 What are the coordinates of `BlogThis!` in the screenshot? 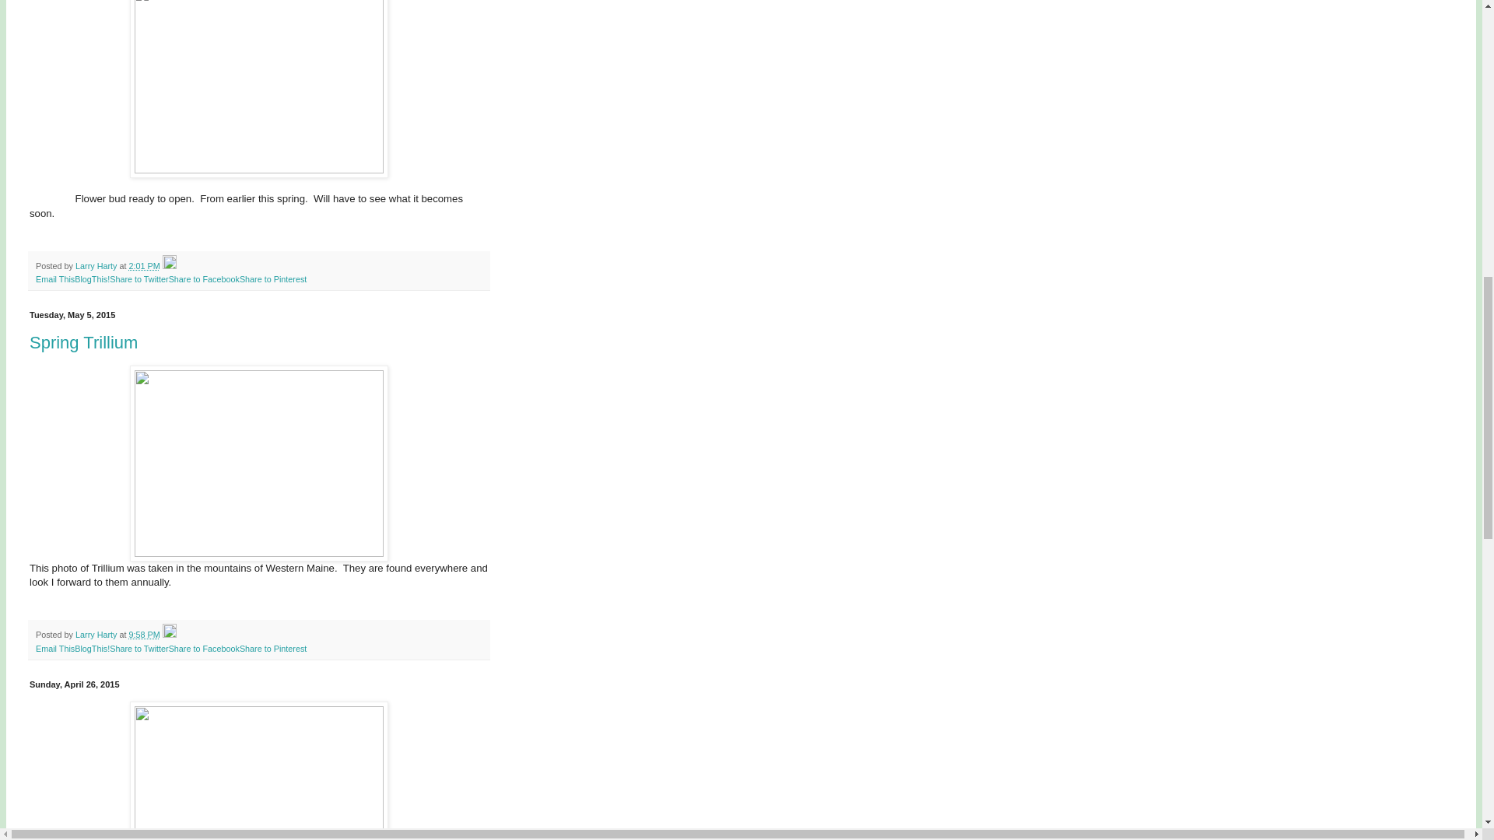 It's located at (92, 279).